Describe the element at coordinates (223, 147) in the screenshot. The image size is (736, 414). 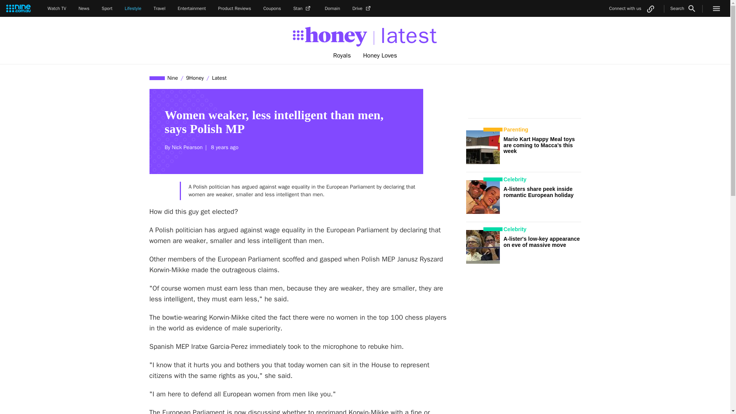
I see `2017-03-02 22:36` at that location.